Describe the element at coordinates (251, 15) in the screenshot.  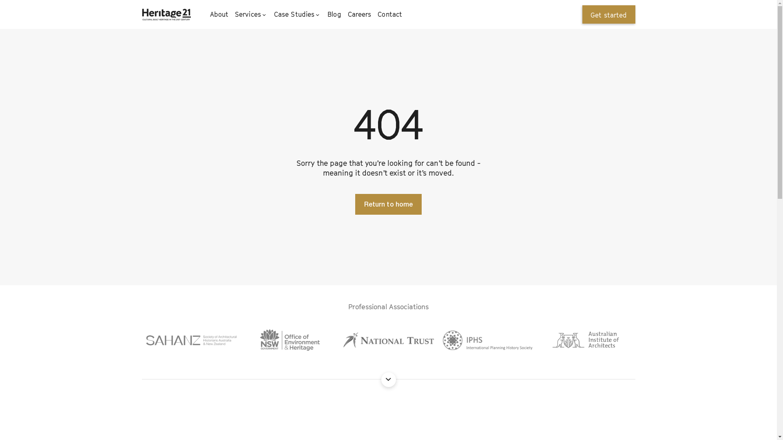
I see `Services` at that location.